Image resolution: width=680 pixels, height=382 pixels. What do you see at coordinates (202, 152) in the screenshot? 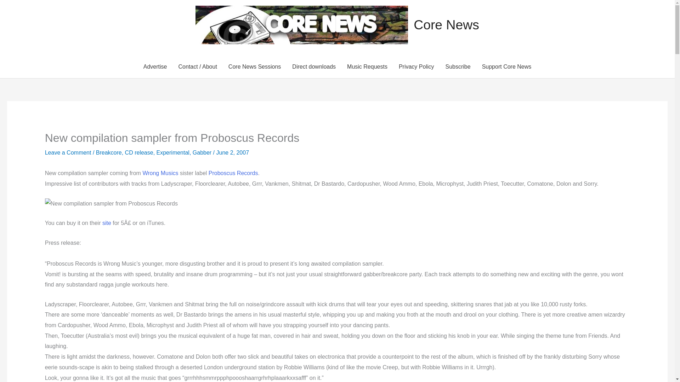
I see `Gabber` at bounding box center [202, 152].